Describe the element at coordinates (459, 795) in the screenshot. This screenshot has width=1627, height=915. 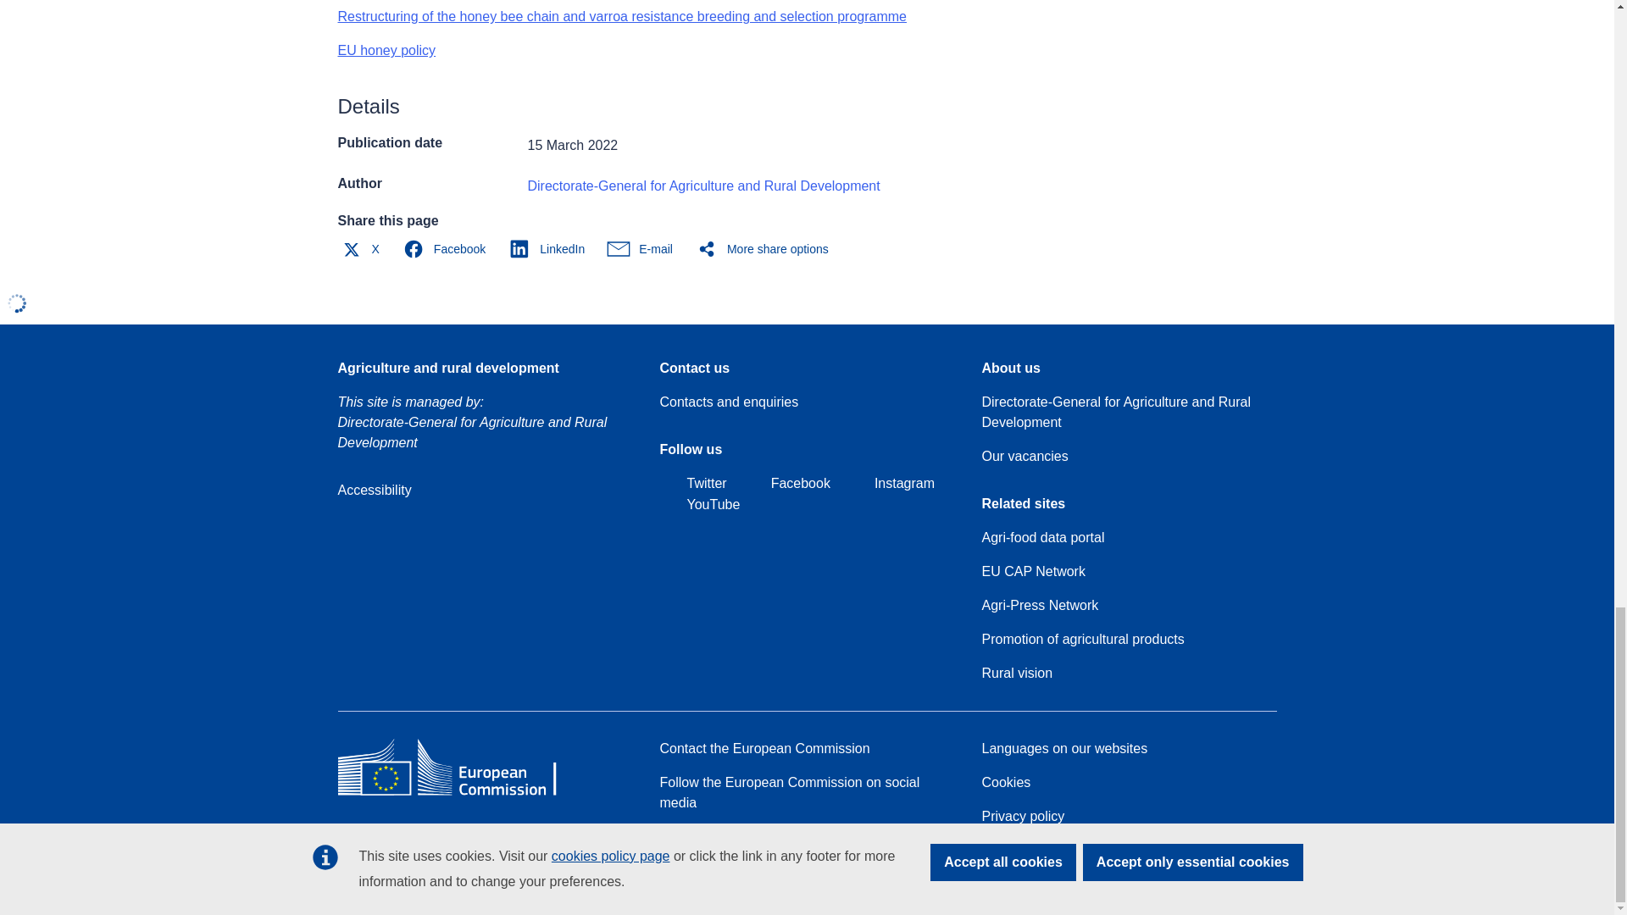
I see `European Commission` at that location.